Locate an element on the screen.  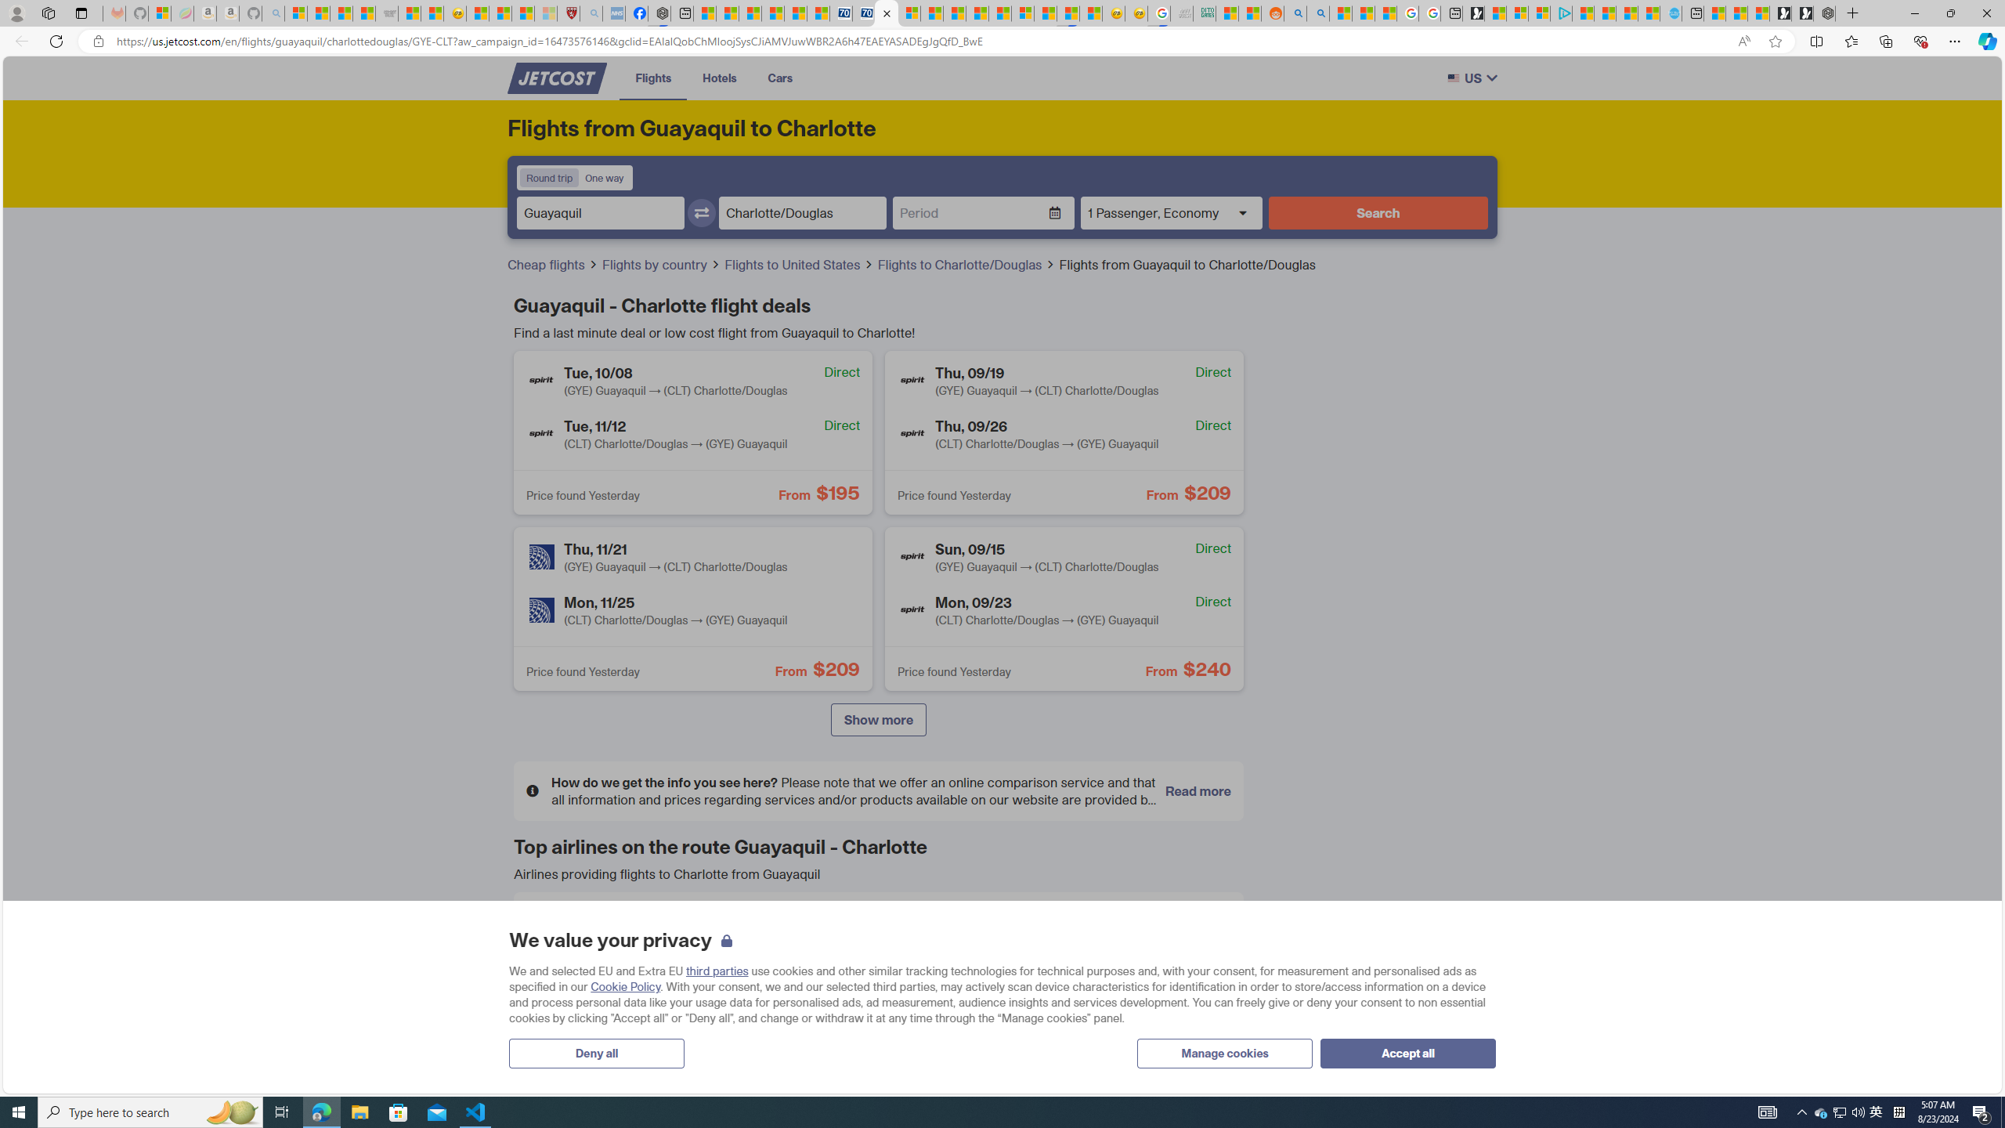
Flights is located at coordinates (653, 78).